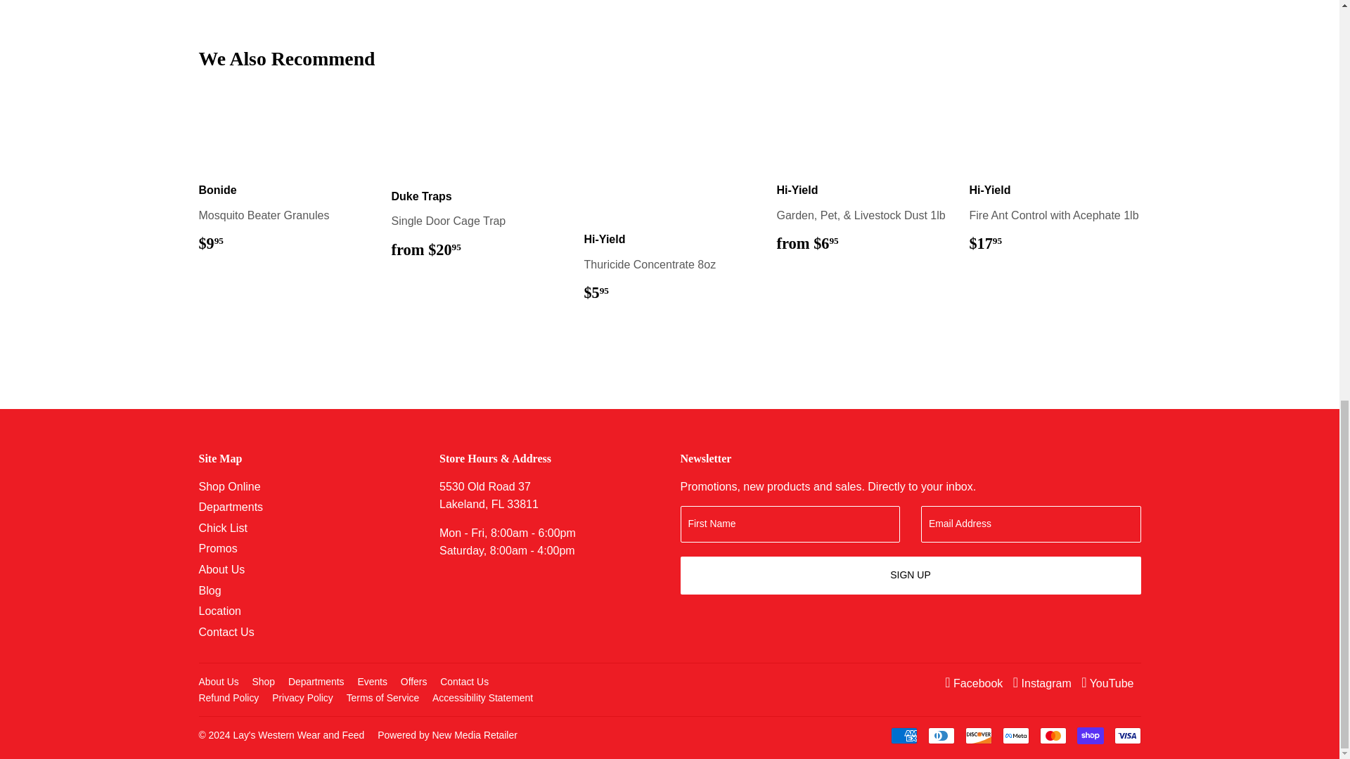  What do you see at coordinates (1015, 735) in the screenshot?
I see `Meta Pay` at bounding box center [1015, 735].